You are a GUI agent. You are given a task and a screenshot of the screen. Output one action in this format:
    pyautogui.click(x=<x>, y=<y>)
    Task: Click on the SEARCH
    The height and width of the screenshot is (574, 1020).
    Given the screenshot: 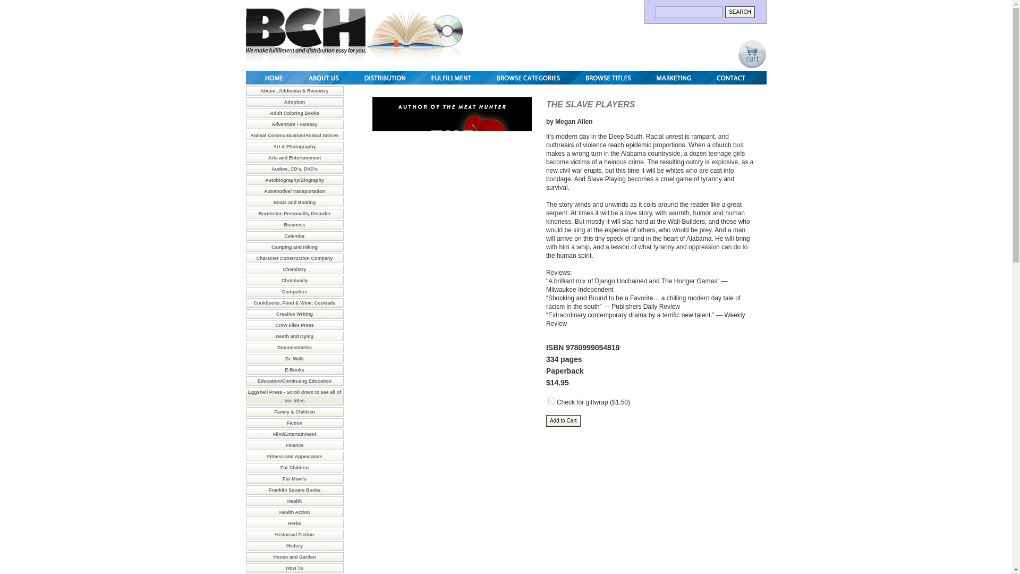 What is the action you would take?
    pyautogui.click(x=739, y=12)
    